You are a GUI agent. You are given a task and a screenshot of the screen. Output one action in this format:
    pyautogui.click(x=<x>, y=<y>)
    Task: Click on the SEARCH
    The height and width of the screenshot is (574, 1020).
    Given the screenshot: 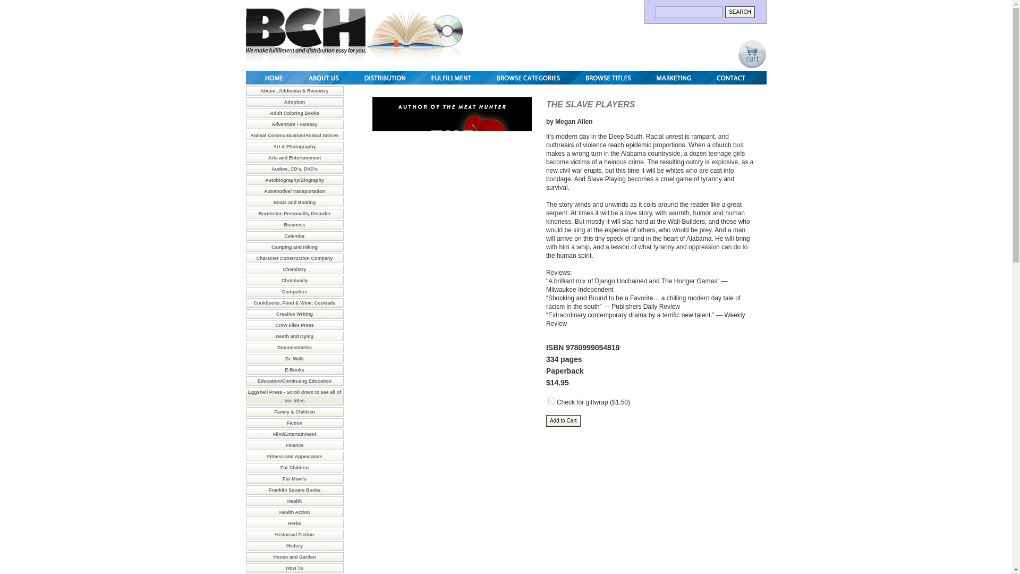 What is the action you would take?
    pyautogui.click(x=739, y=12)
    